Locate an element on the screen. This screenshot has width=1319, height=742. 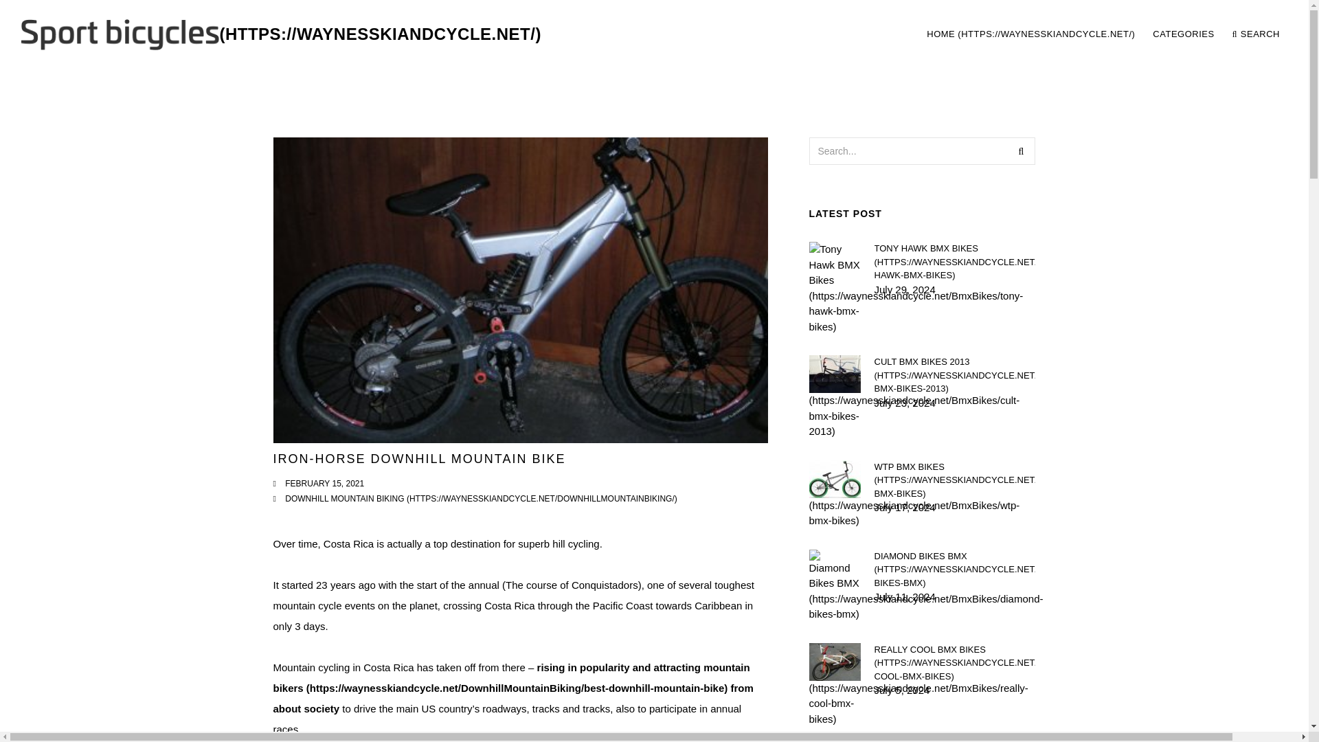
WTP BMX BIKES is located at coordinates (954, 480).